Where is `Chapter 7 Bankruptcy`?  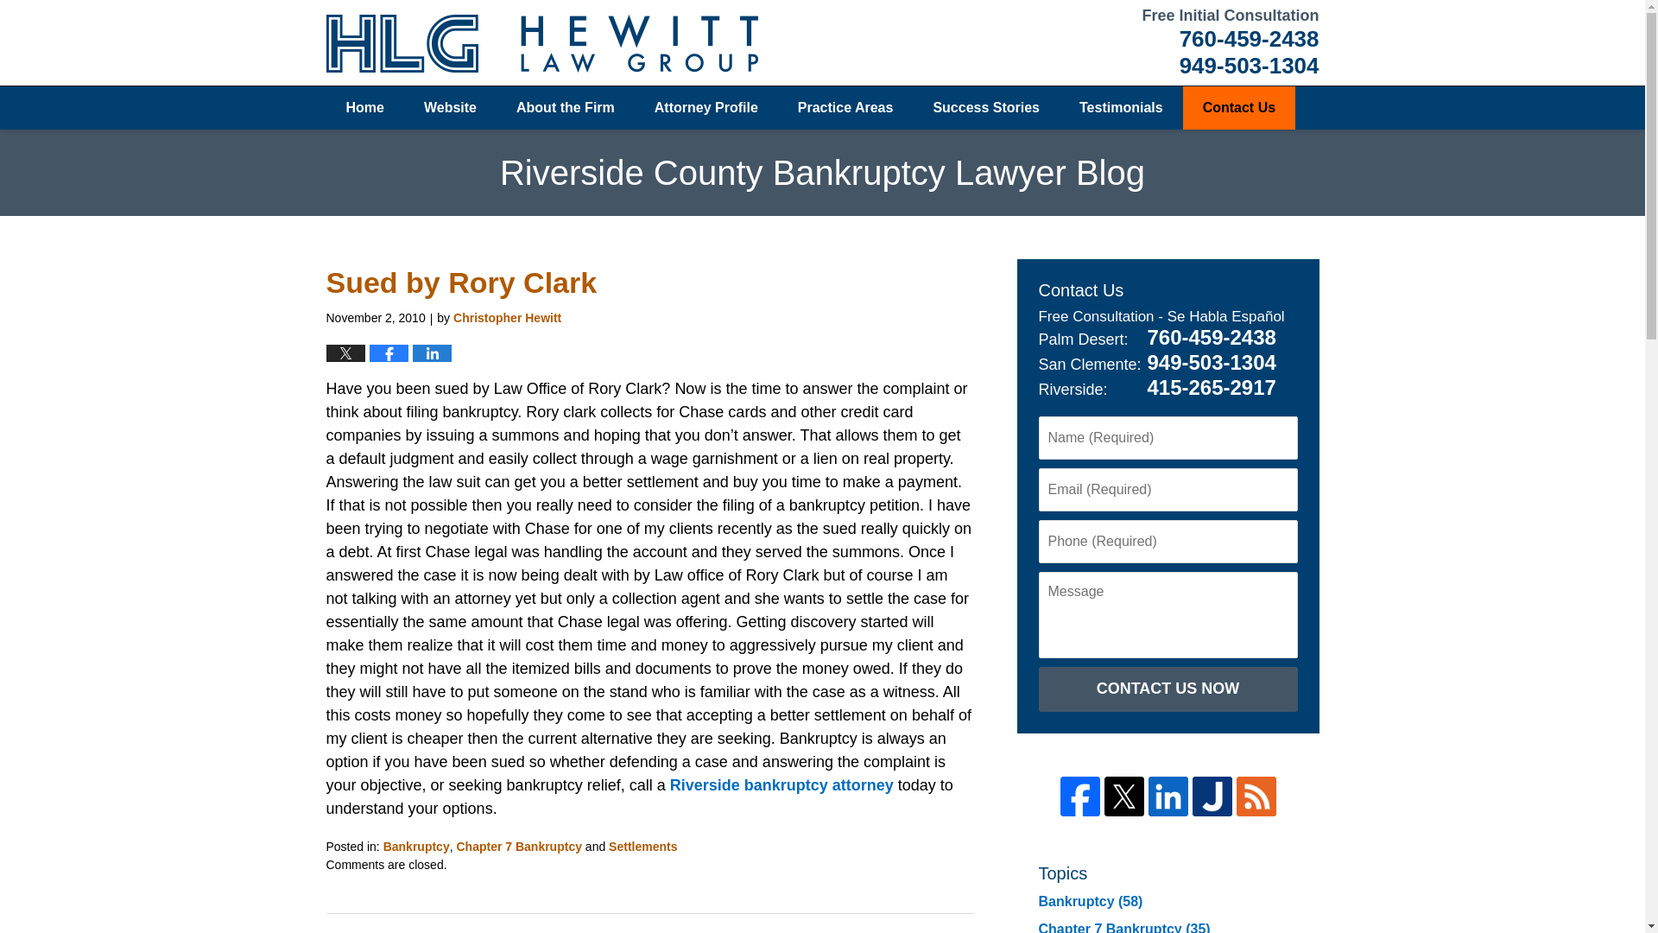 Chapter 7 Bankruptcy is located at coordinates (518, 847).